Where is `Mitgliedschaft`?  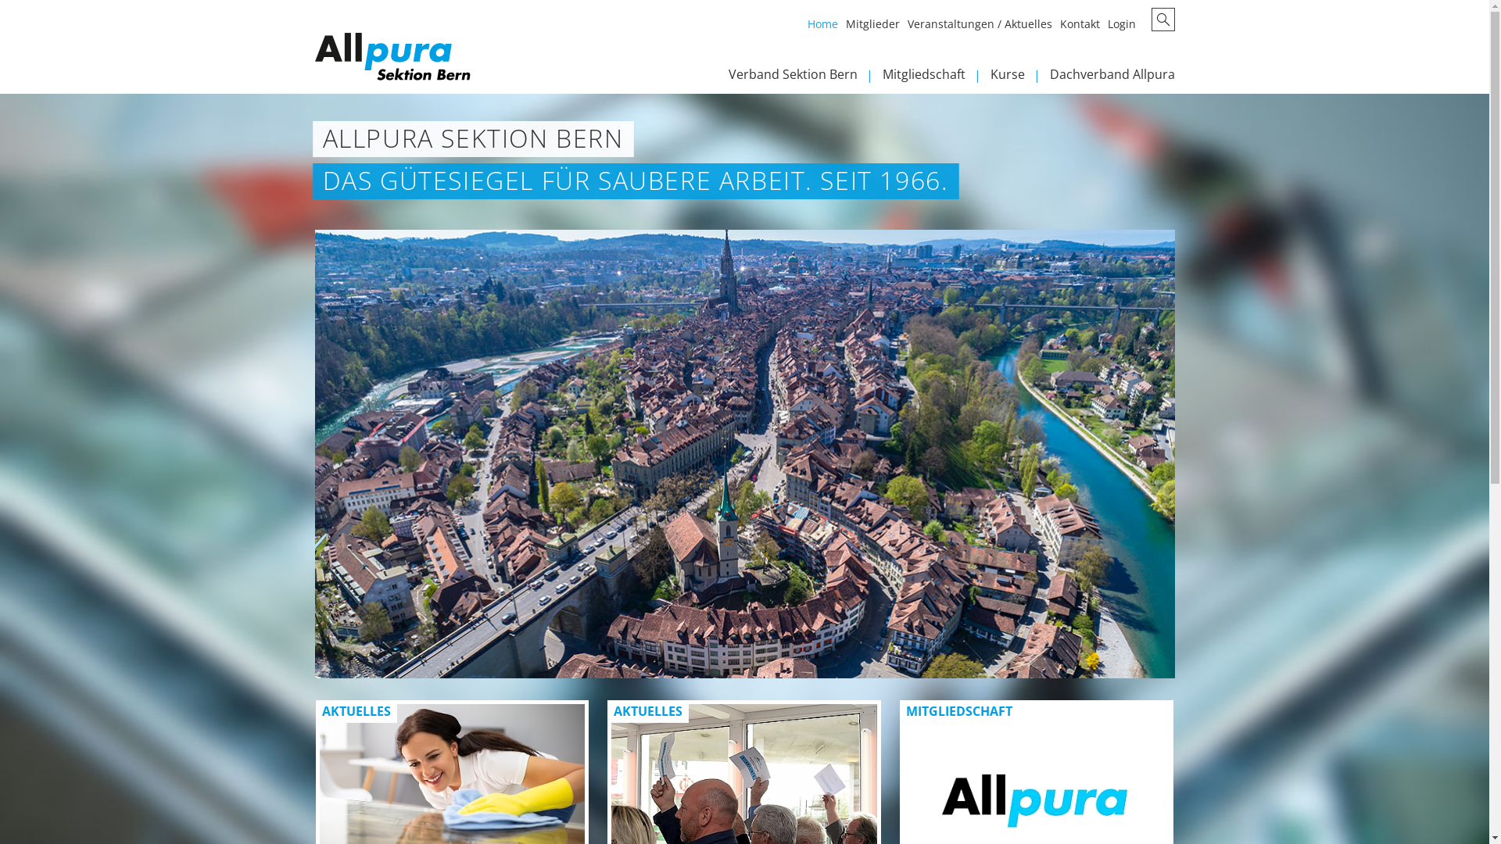 Mitgliedschaft is located at coordinates (936, 78).